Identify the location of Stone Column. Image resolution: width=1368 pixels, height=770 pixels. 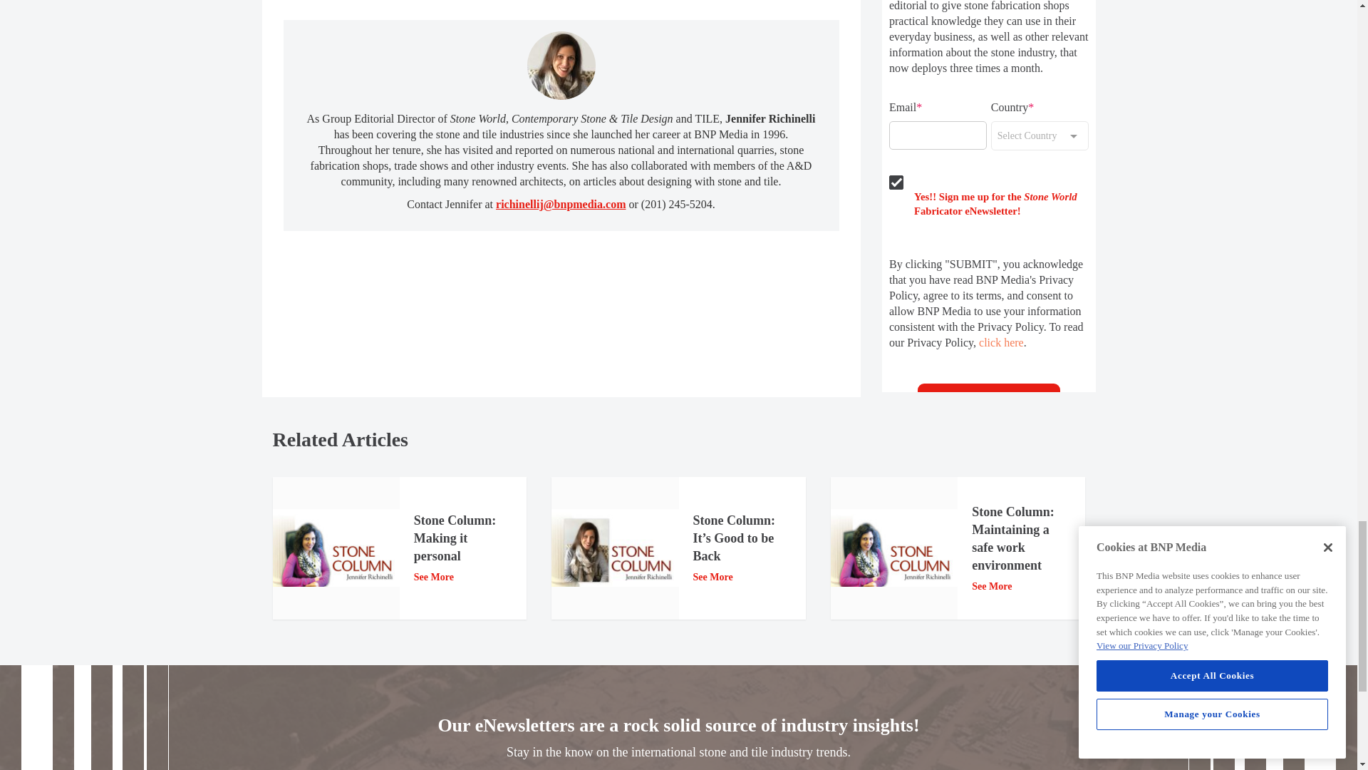
(893, 548).